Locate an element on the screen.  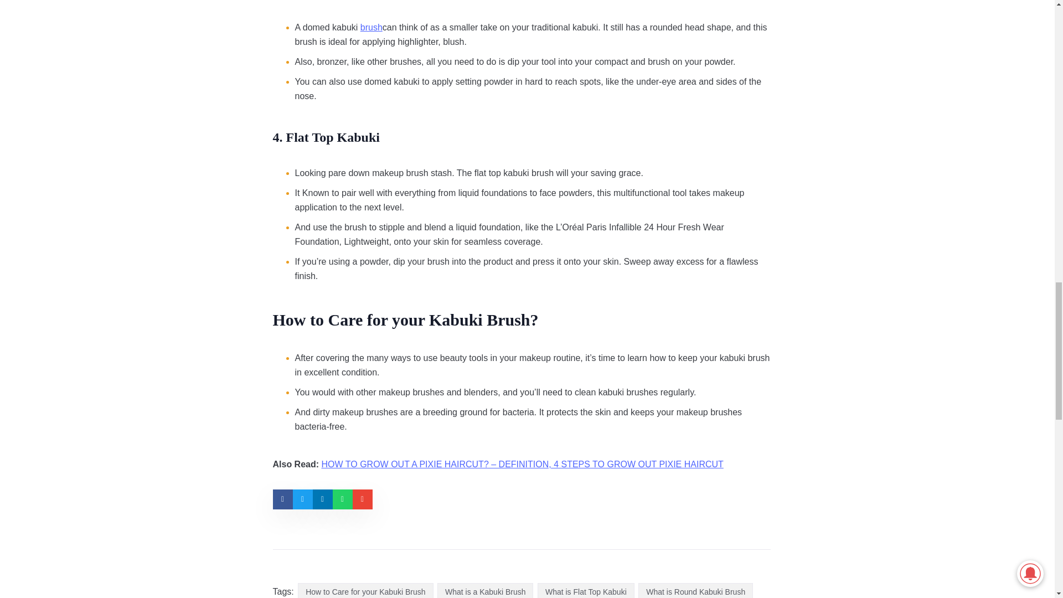
How to Care for your Kabuki Brush is located at coordinates (365, 590).